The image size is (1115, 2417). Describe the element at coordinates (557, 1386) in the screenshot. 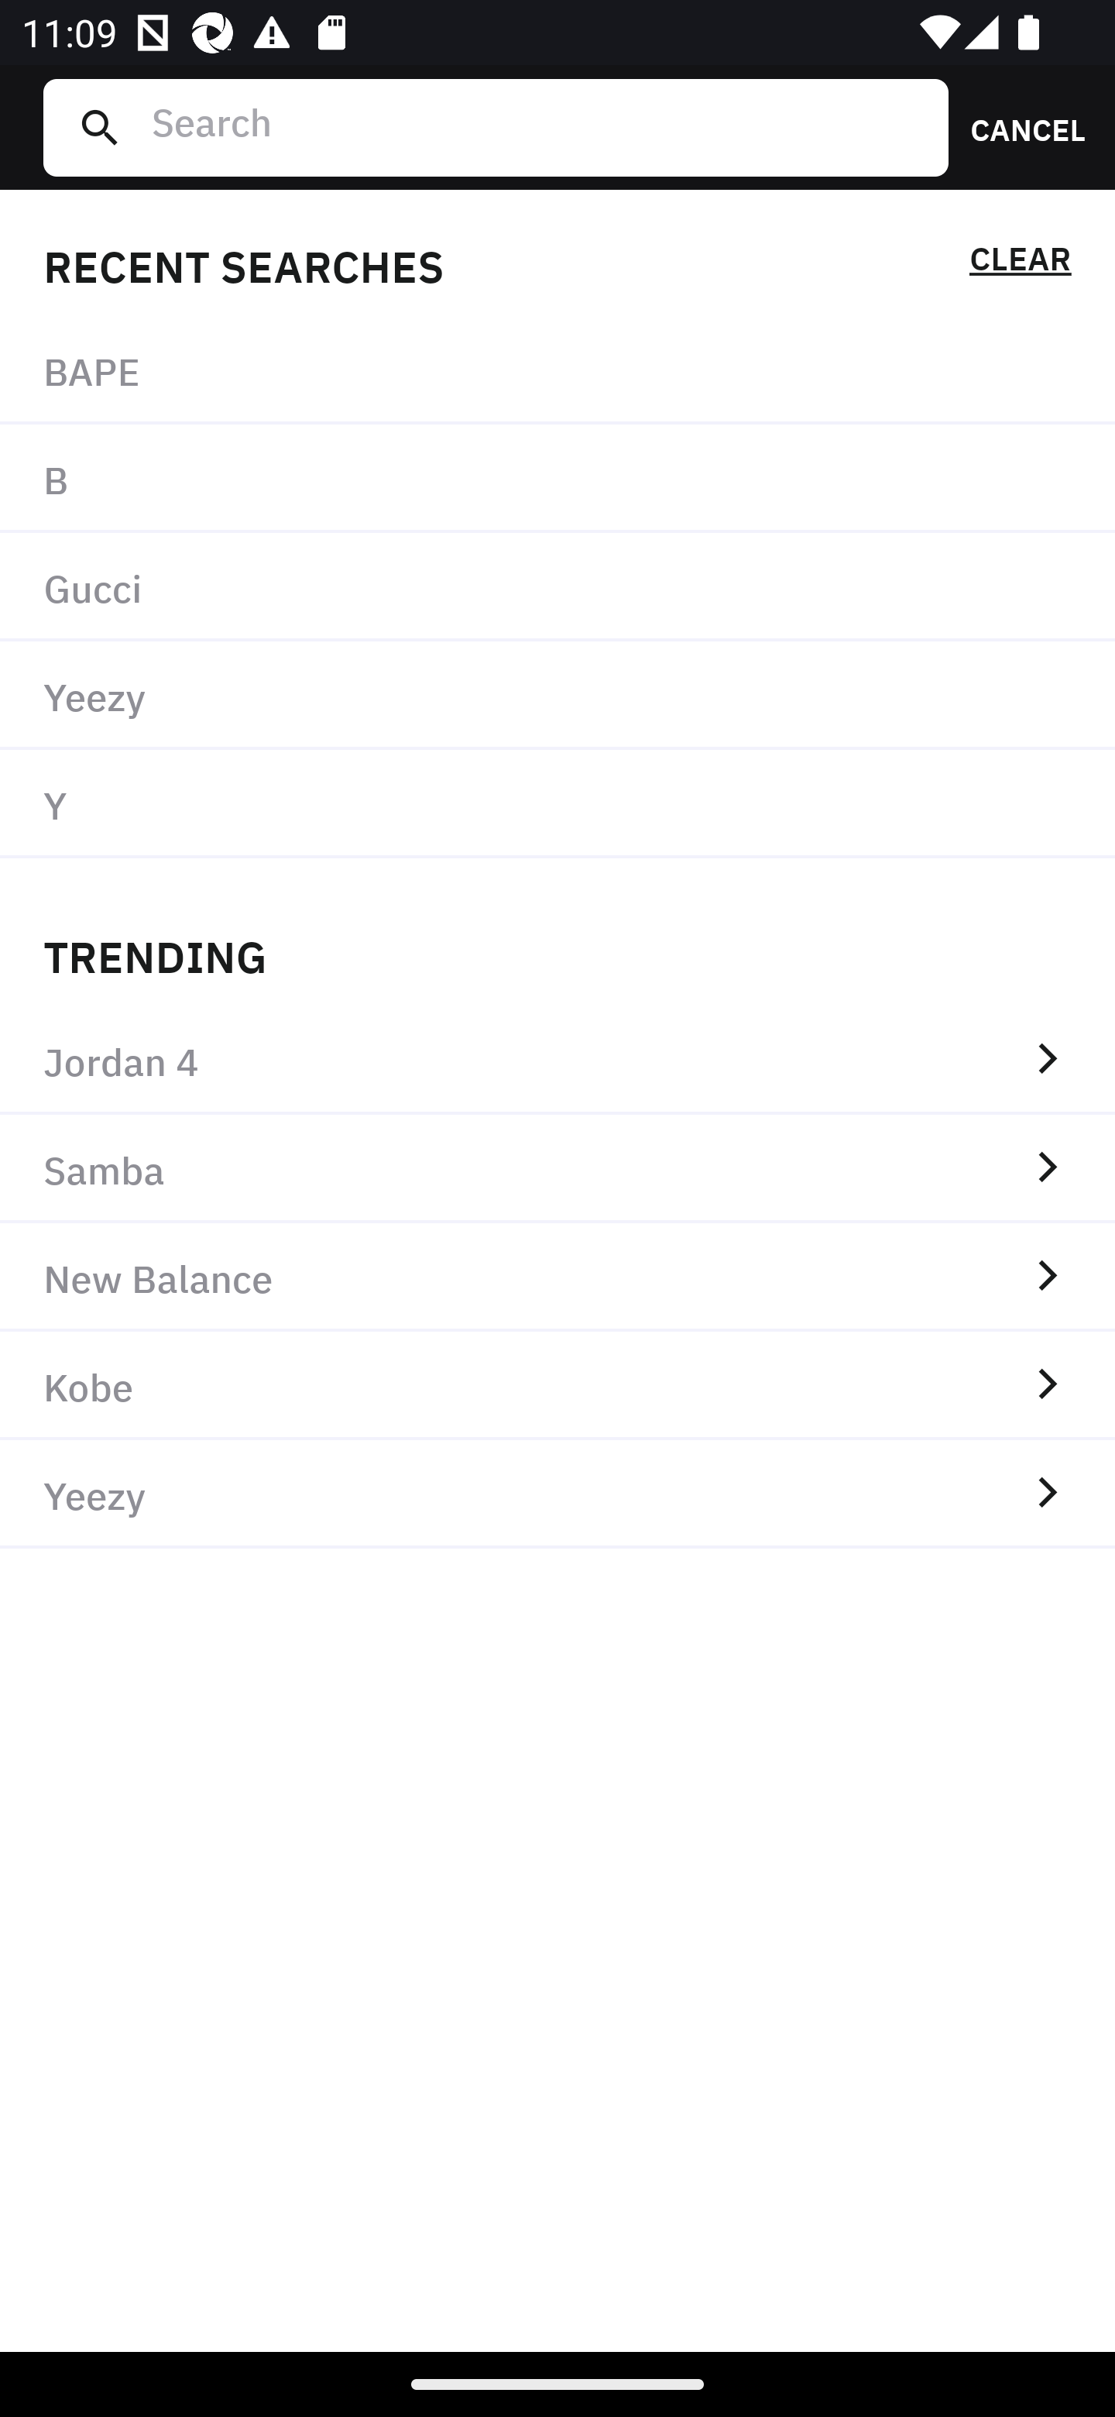

I see `Kobe ` at that location.